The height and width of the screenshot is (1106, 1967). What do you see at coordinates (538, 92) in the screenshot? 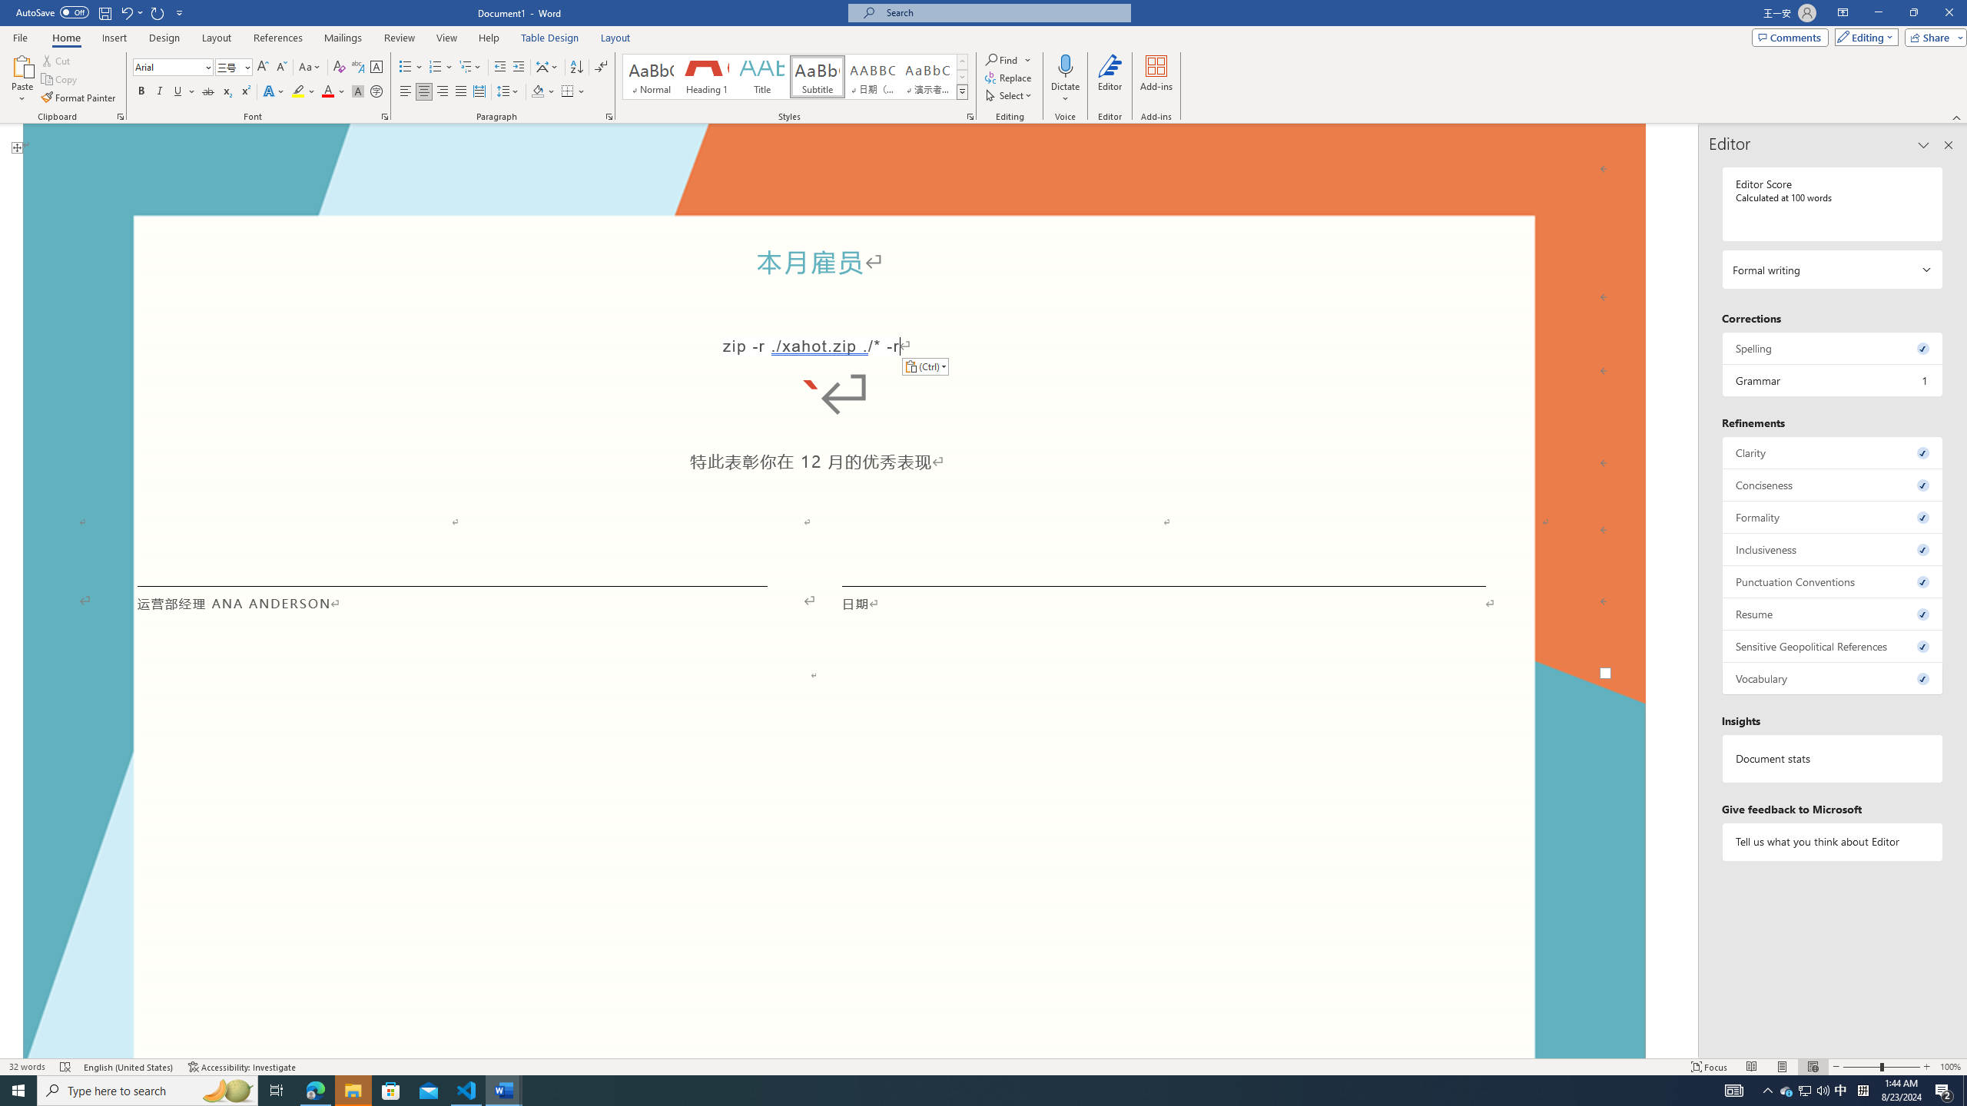
I see `Shading RGB(0, 0, 0)` at bounding box center [538, 92].